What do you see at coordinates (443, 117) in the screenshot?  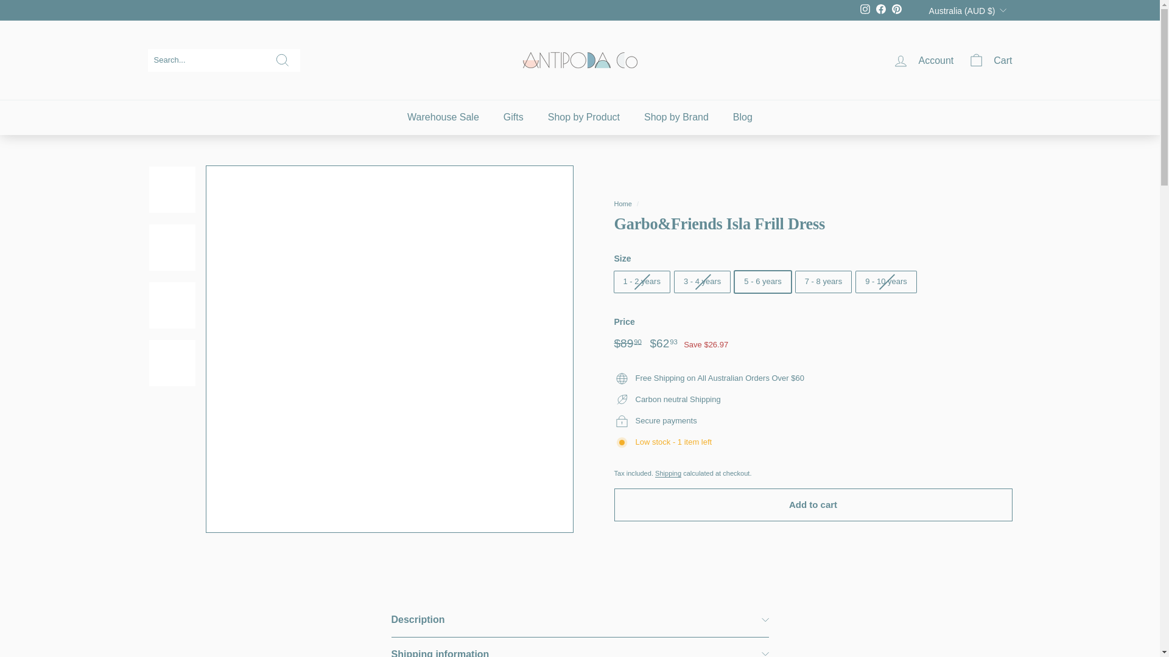 I see `Warehouse Sale` at bounding box center [443, 117].